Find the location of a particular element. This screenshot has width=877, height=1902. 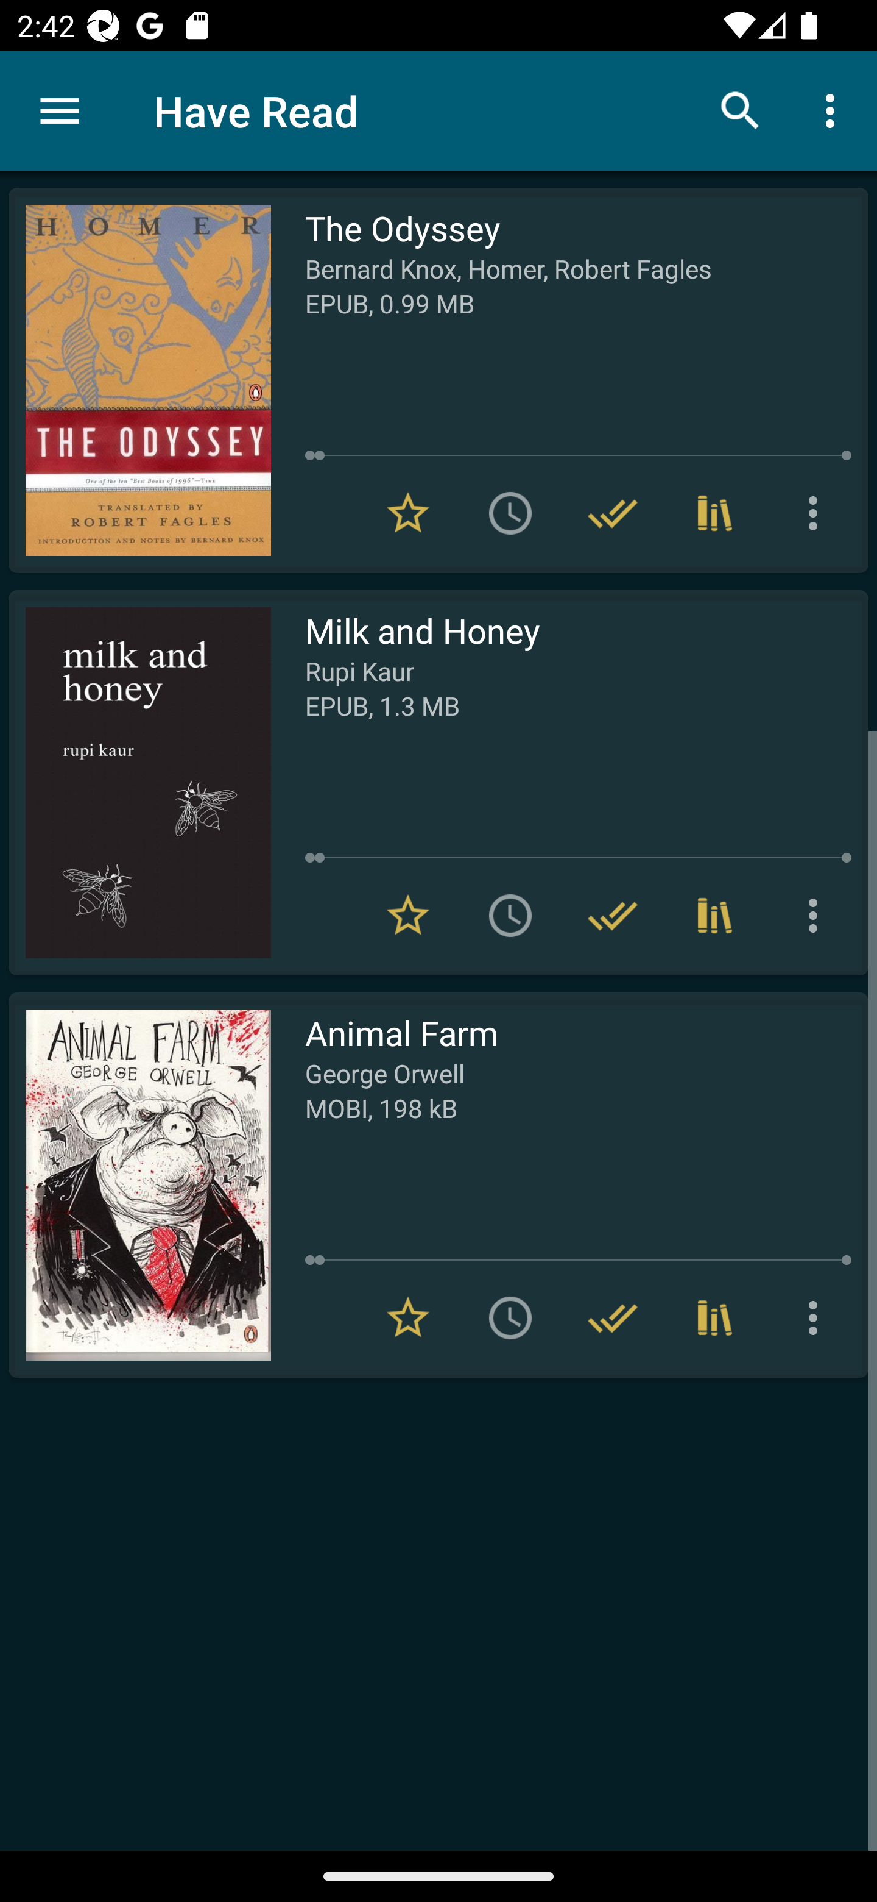

Read Milk and Honey is located at coordinates (139, 783).